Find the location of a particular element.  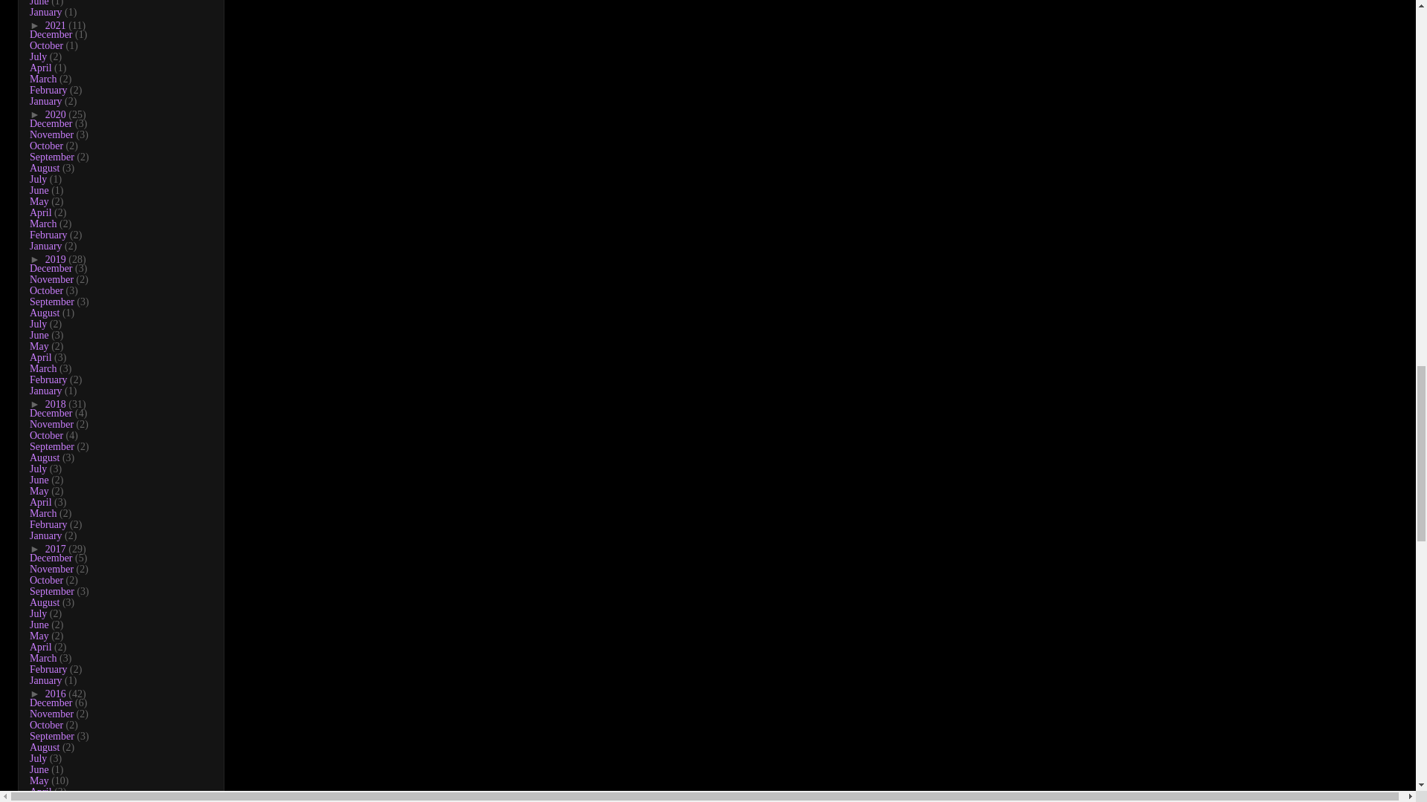

December is located at coordinates (52, 34).